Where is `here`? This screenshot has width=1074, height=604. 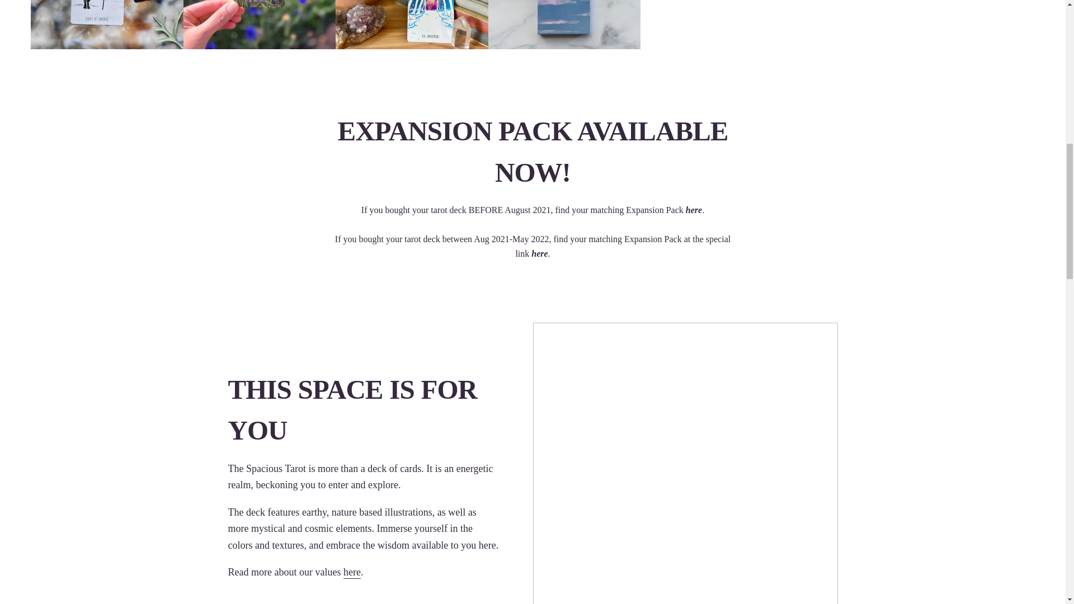
here is located at coordinates (352, 573).